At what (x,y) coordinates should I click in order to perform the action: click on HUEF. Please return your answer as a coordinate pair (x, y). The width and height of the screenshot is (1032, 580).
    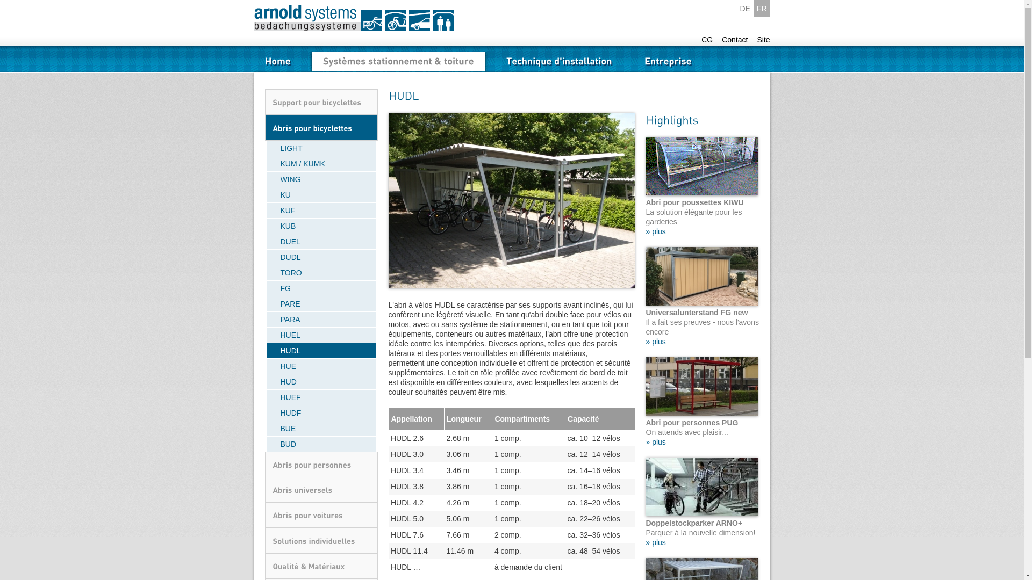
    Looking at the image, I should click on (321, 397).